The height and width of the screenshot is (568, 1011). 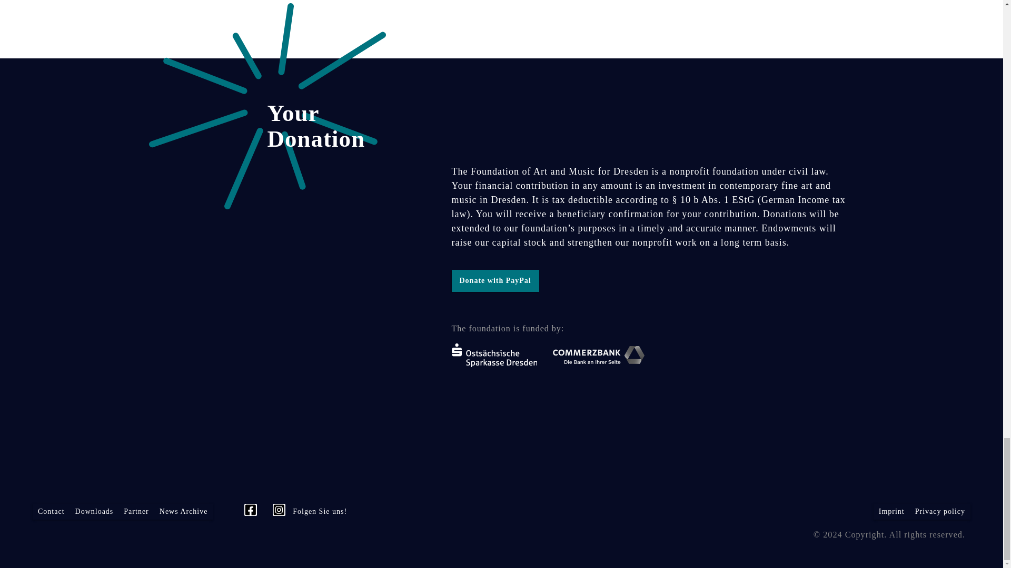 I want to click on Downloads, so click(x=94, y=511).